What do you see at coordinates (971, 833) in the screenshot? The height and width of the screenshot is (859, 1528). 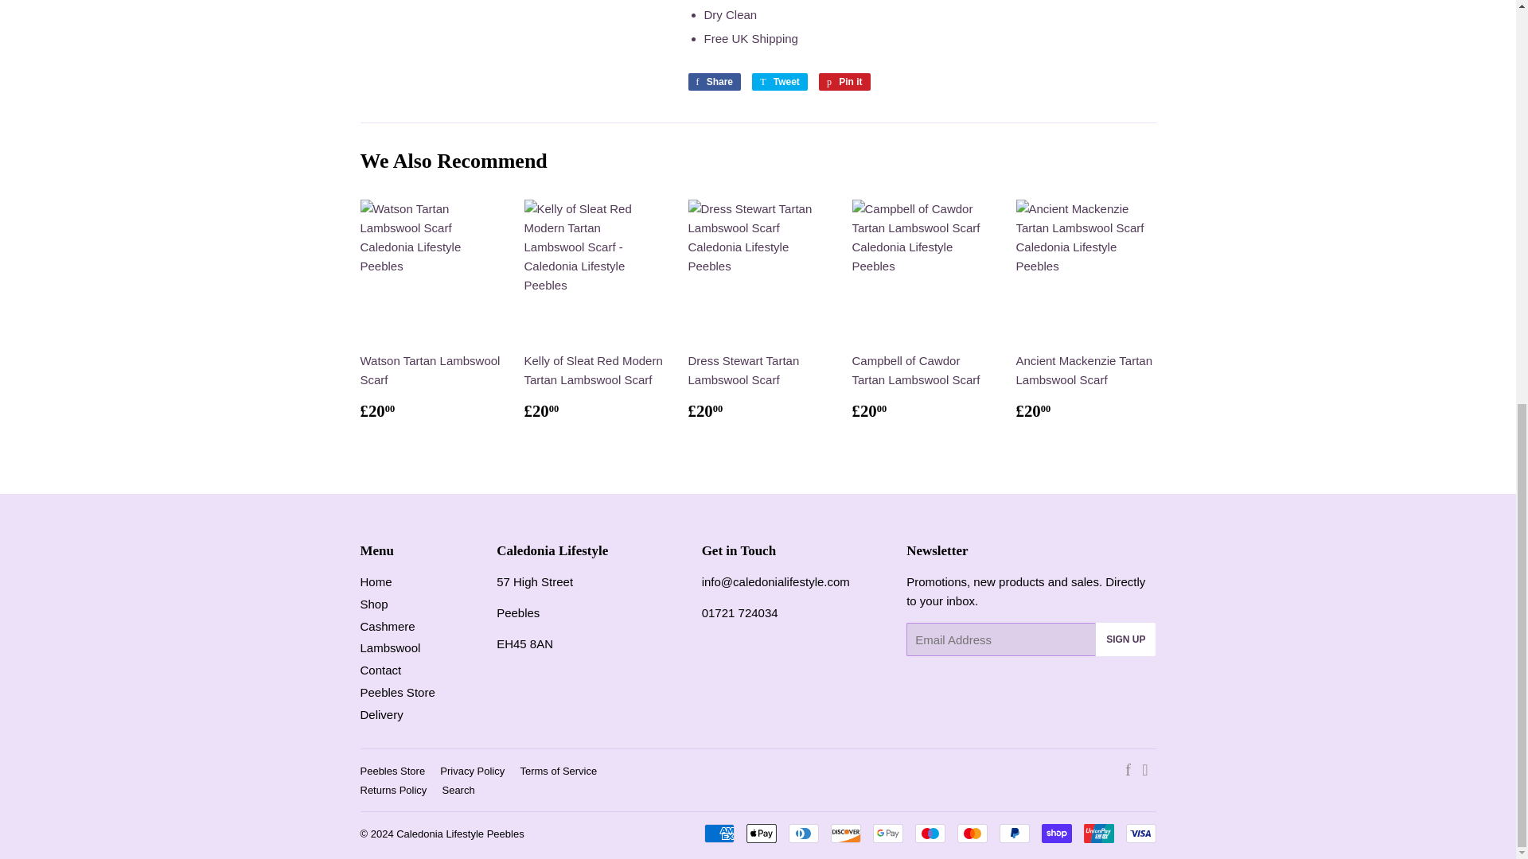 I see `Mastercard` at bounding box center [971, 833].